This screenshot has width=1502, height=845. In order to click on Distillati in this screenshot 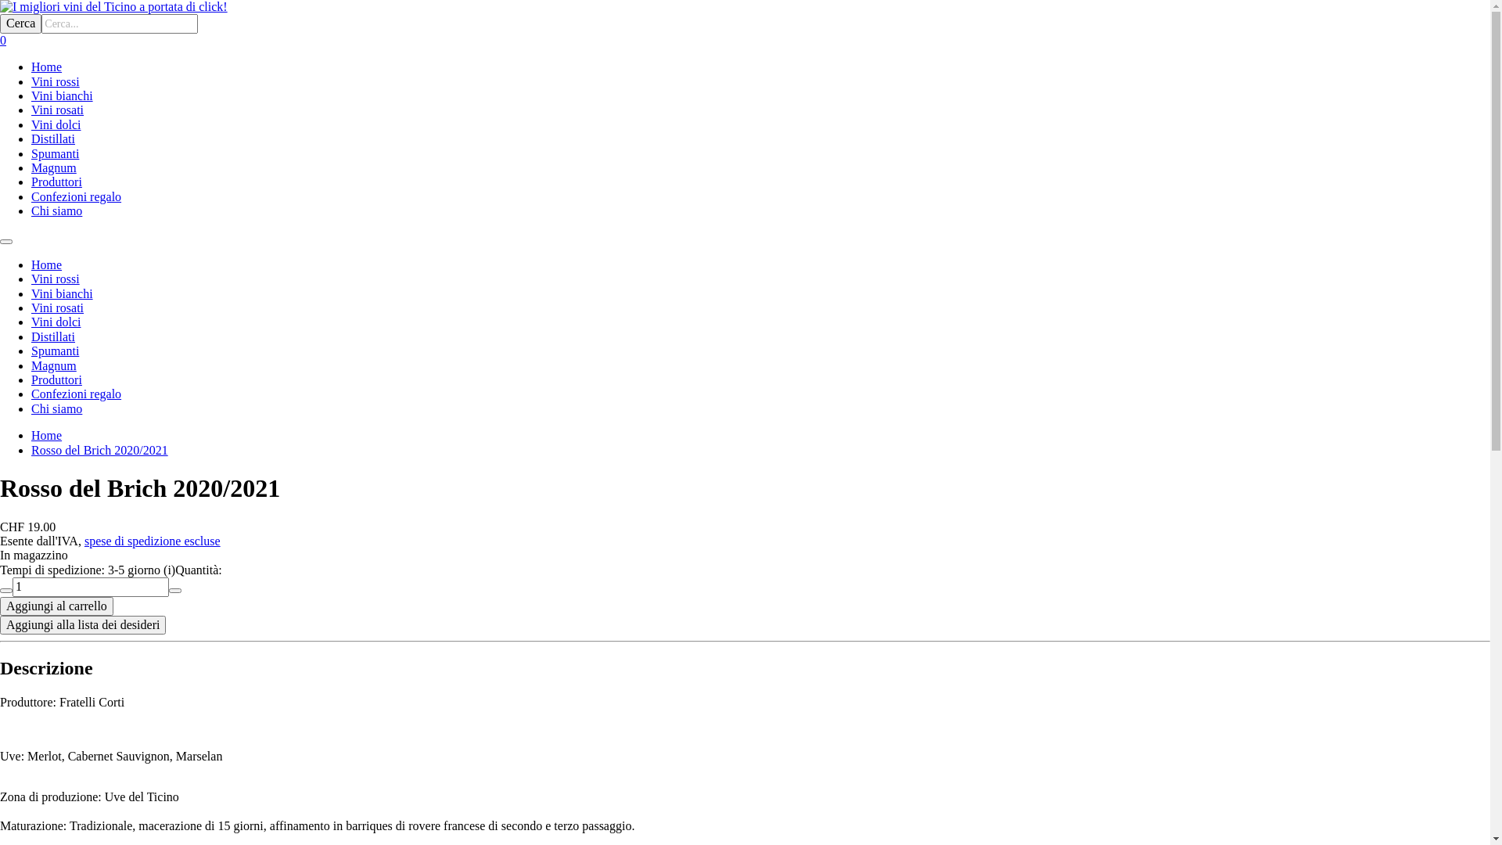, I will do `click(53, 336)`.